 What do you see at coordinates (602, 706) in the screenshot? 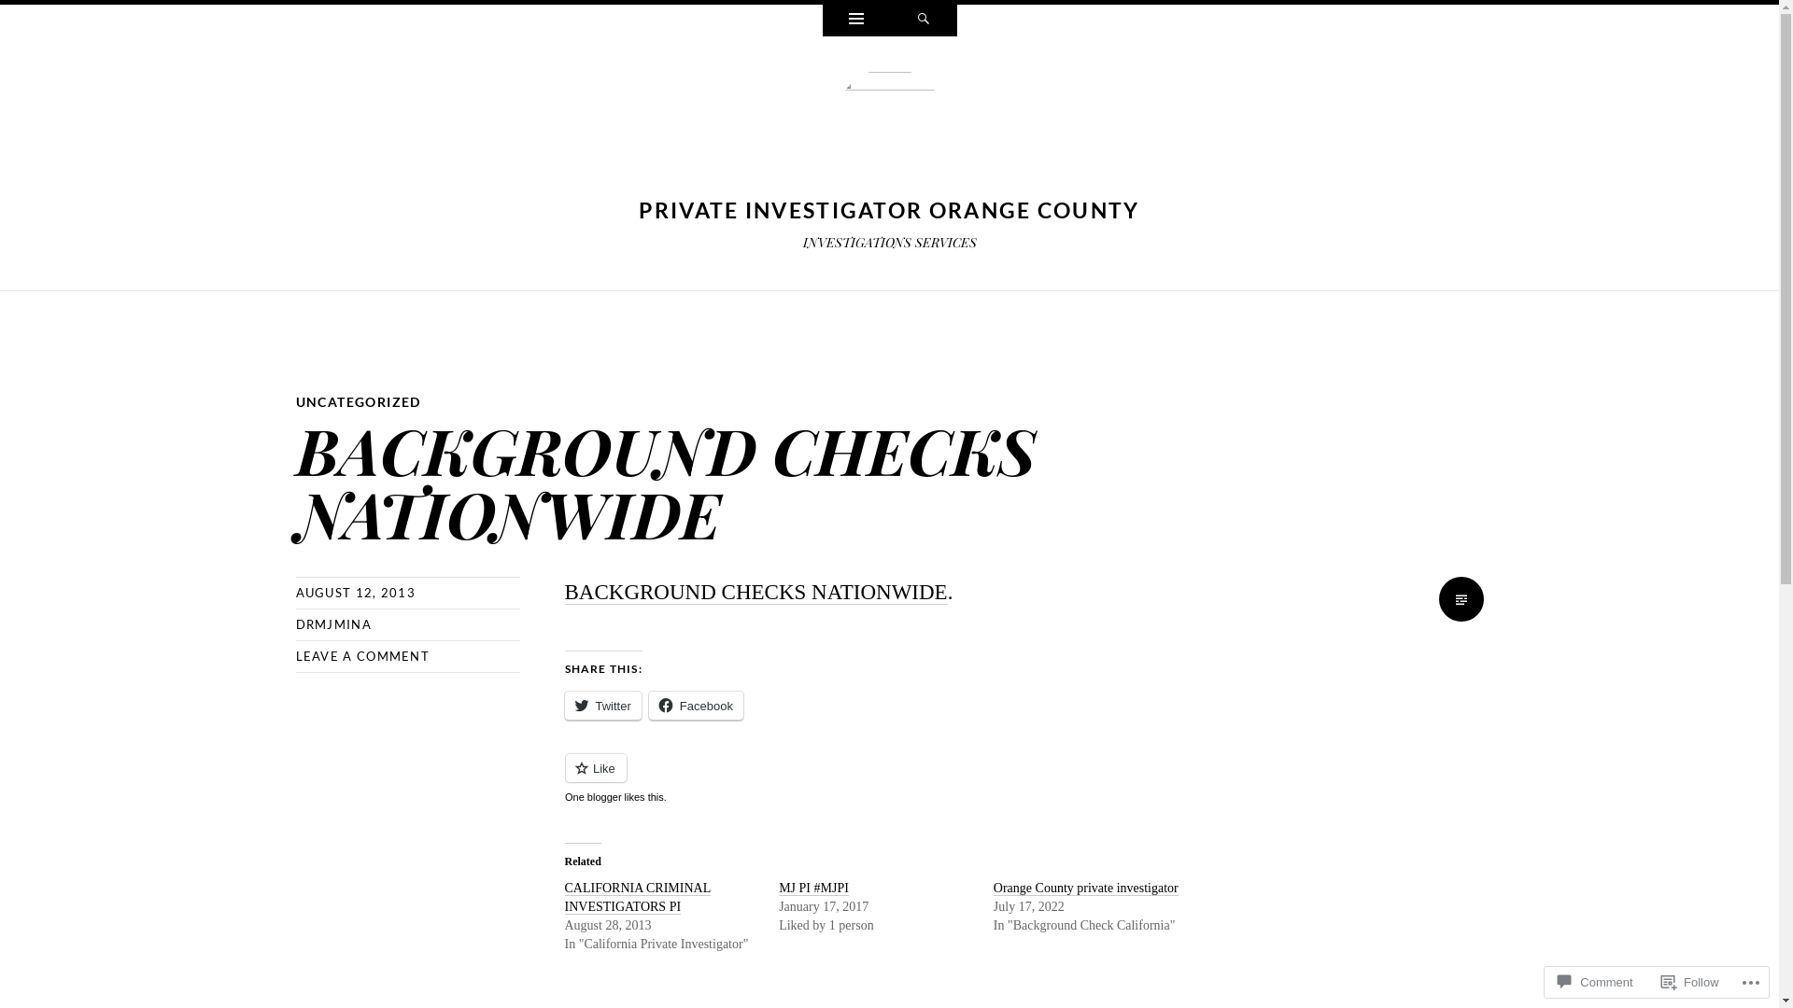
I see `Twitter` at bounding box center [602, 706].